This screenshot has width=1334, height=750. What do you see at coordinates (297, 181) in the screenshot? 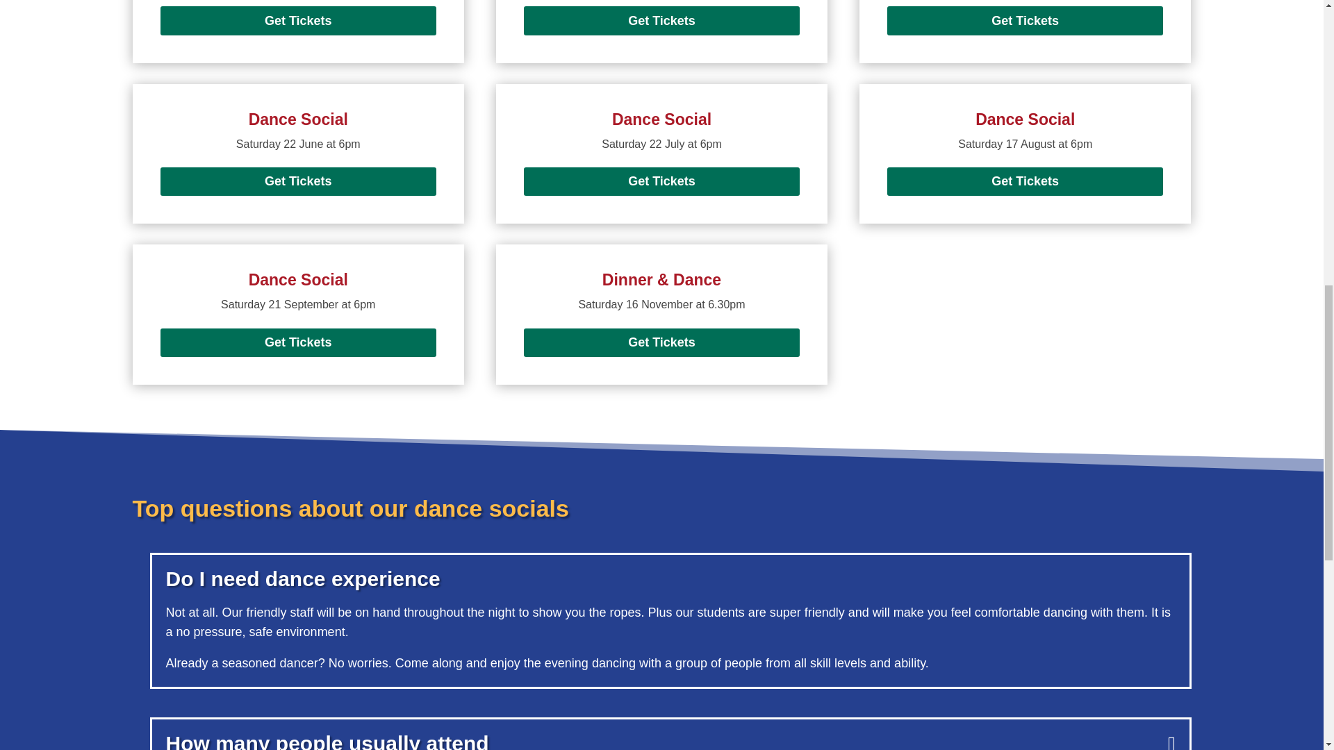
I see `Get Tickets` at bounding box center [297, 181].